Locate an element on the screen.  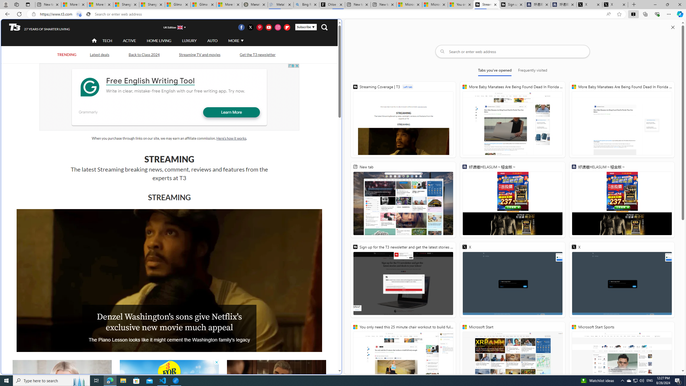
LUXURY is located at coordinates (189, 41).